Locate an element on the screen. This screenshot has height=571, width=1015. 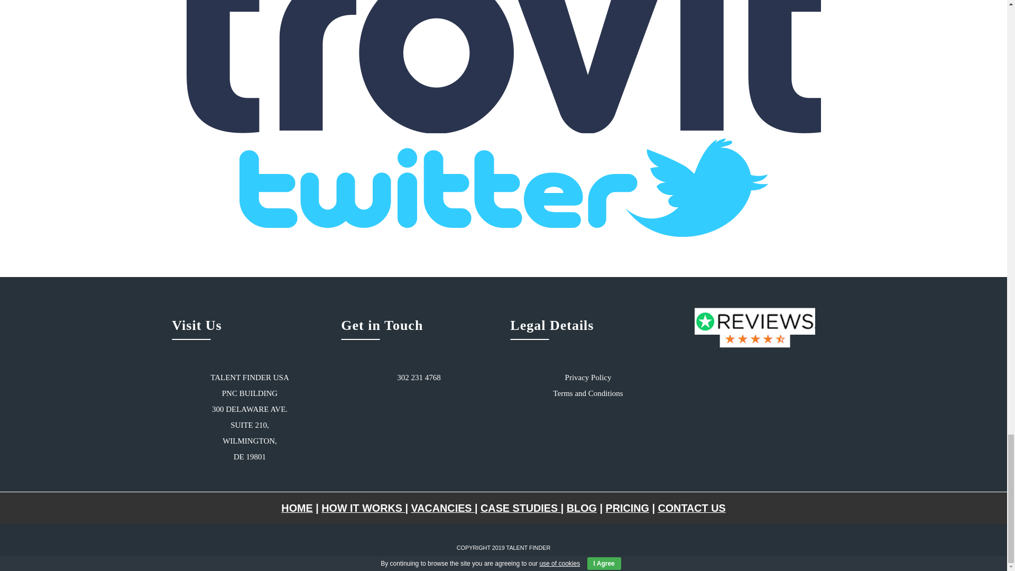
HOME is located at coordinates (297, 508).